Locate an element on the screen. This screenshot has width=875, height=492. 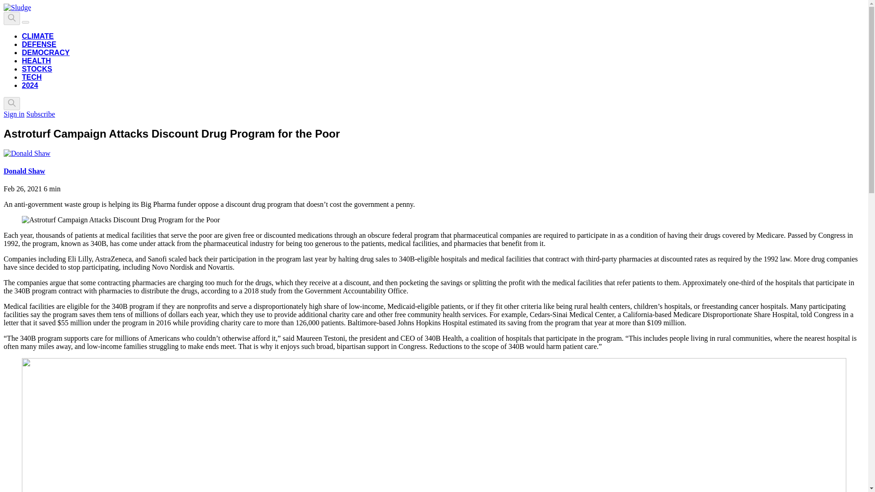
DEFENSE is located at coordinates (39, 44).